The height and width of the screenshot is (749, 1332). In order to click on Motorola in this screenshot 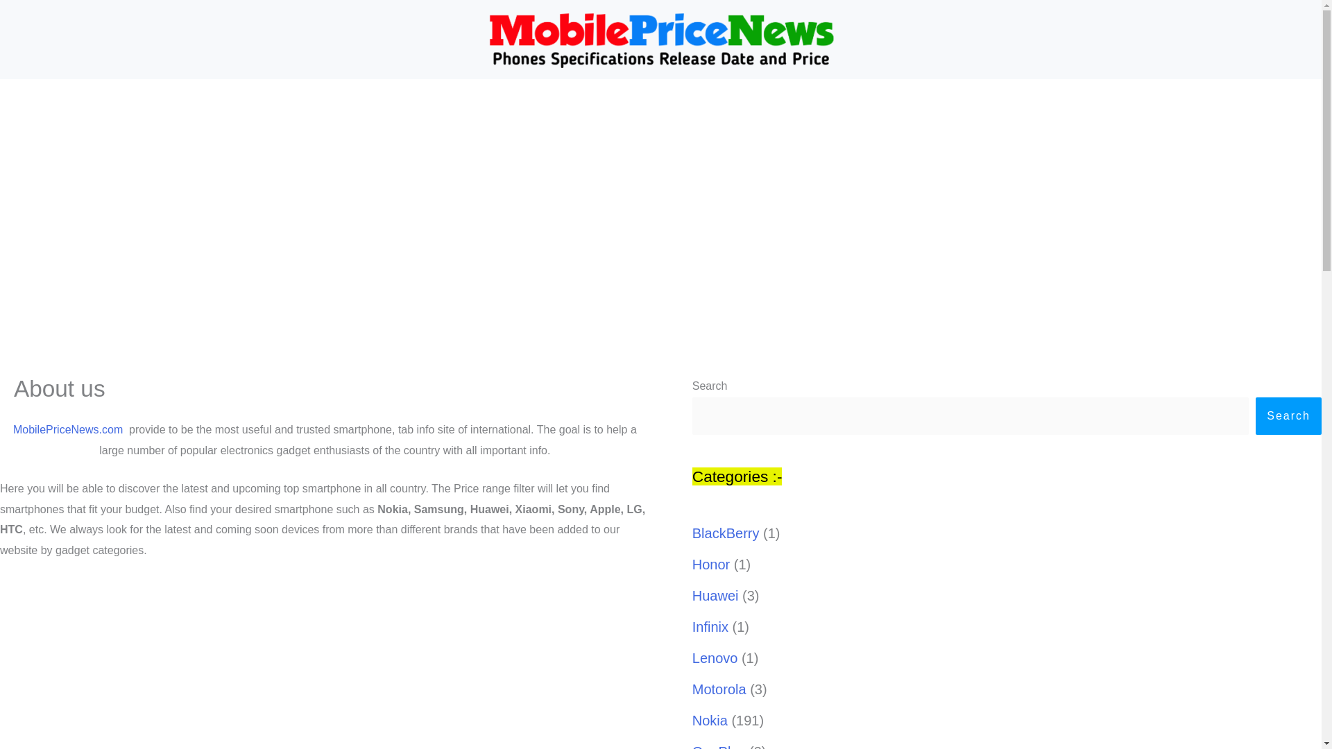, I will do `click(724, 308)`.